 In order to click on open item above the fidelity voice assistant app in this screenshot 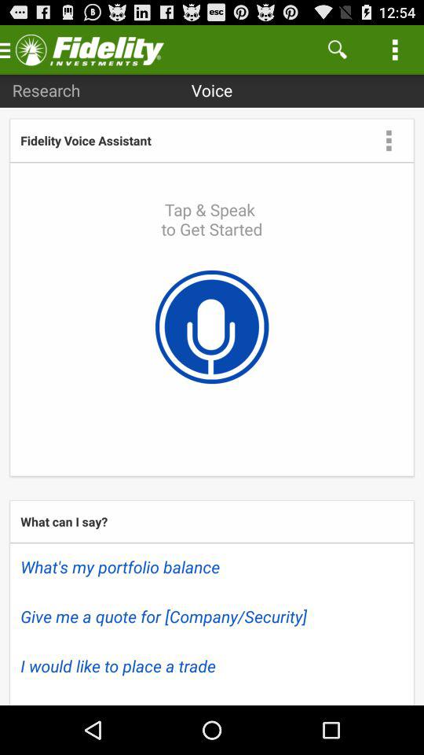, I will do `click(46, 90)`.